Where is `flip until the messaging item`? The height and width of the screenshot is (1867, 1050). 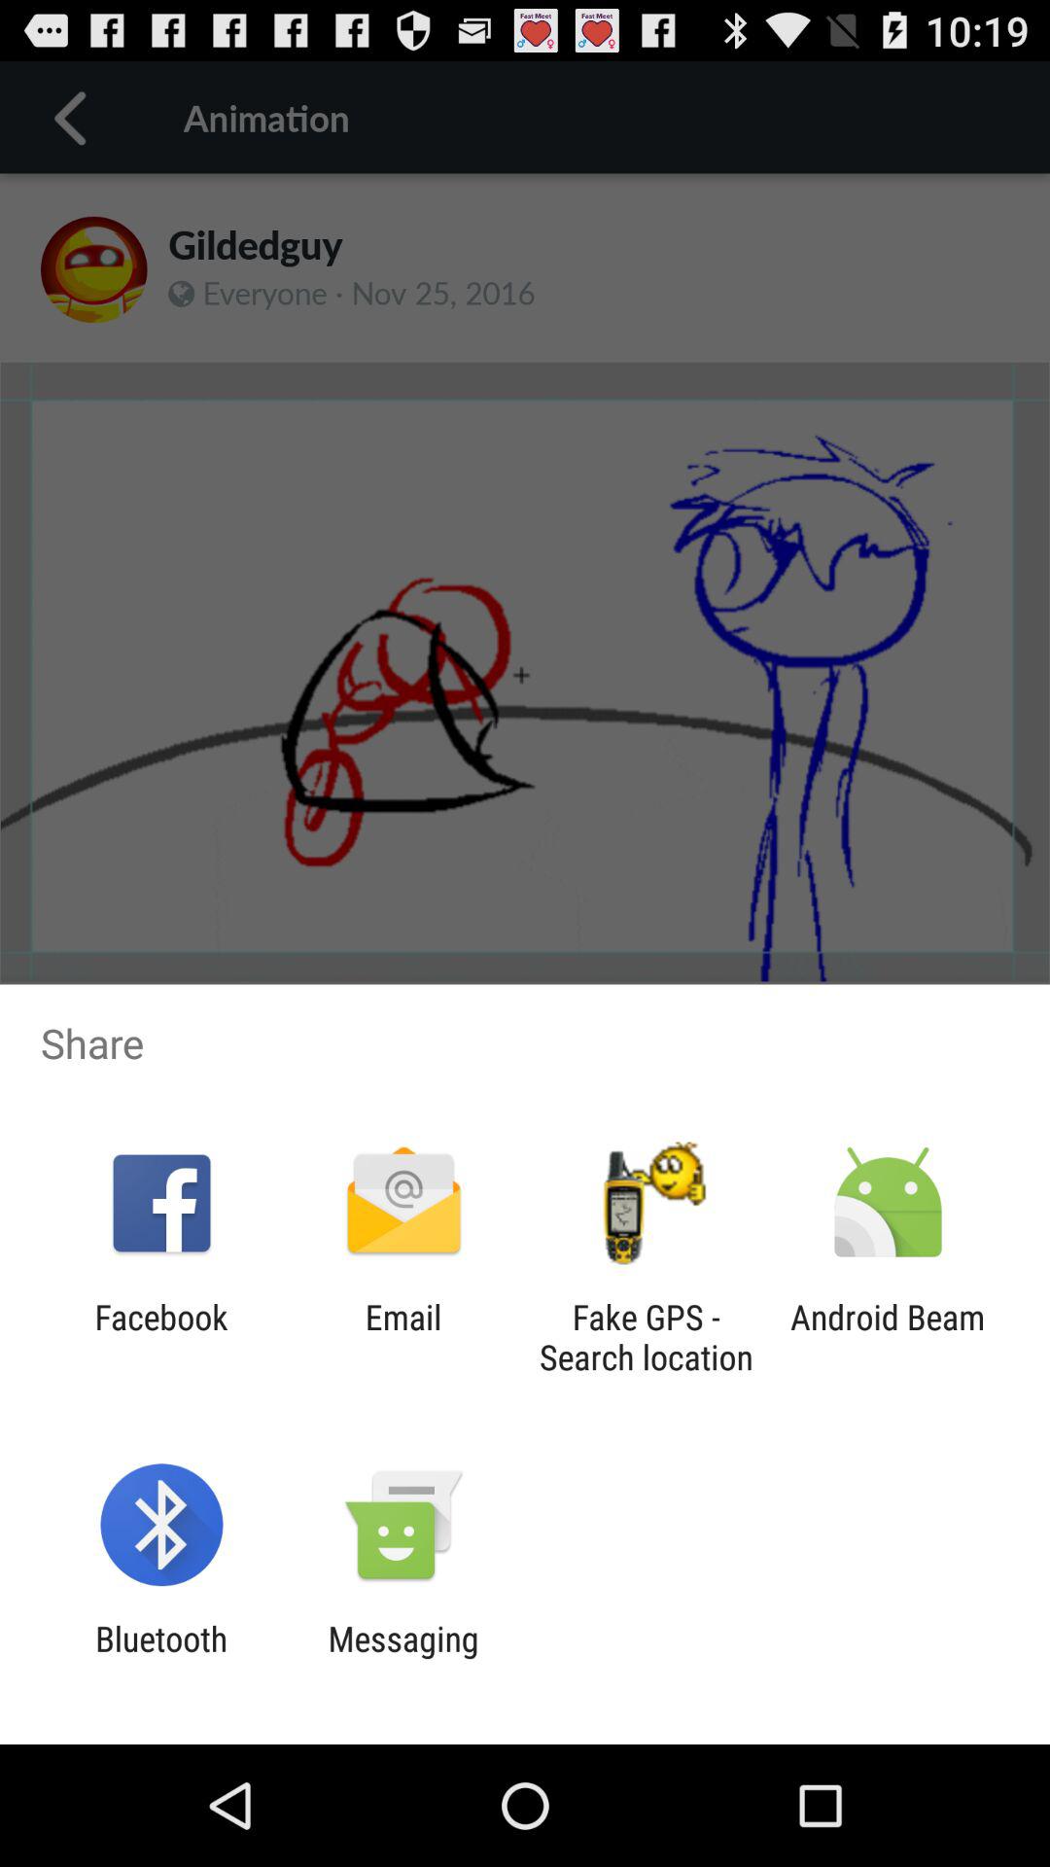
flip until the messaging item is located at coordinates (402, 1659).